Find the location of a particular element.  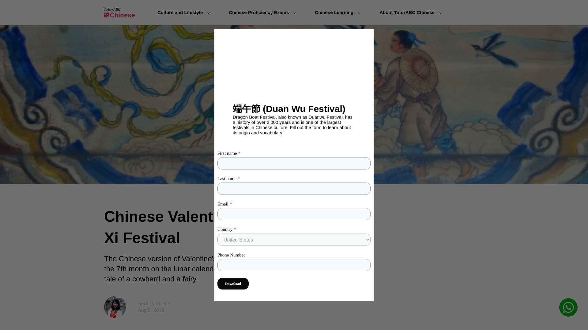

Sara Lynn Hua is located at coordinates (154, 303).